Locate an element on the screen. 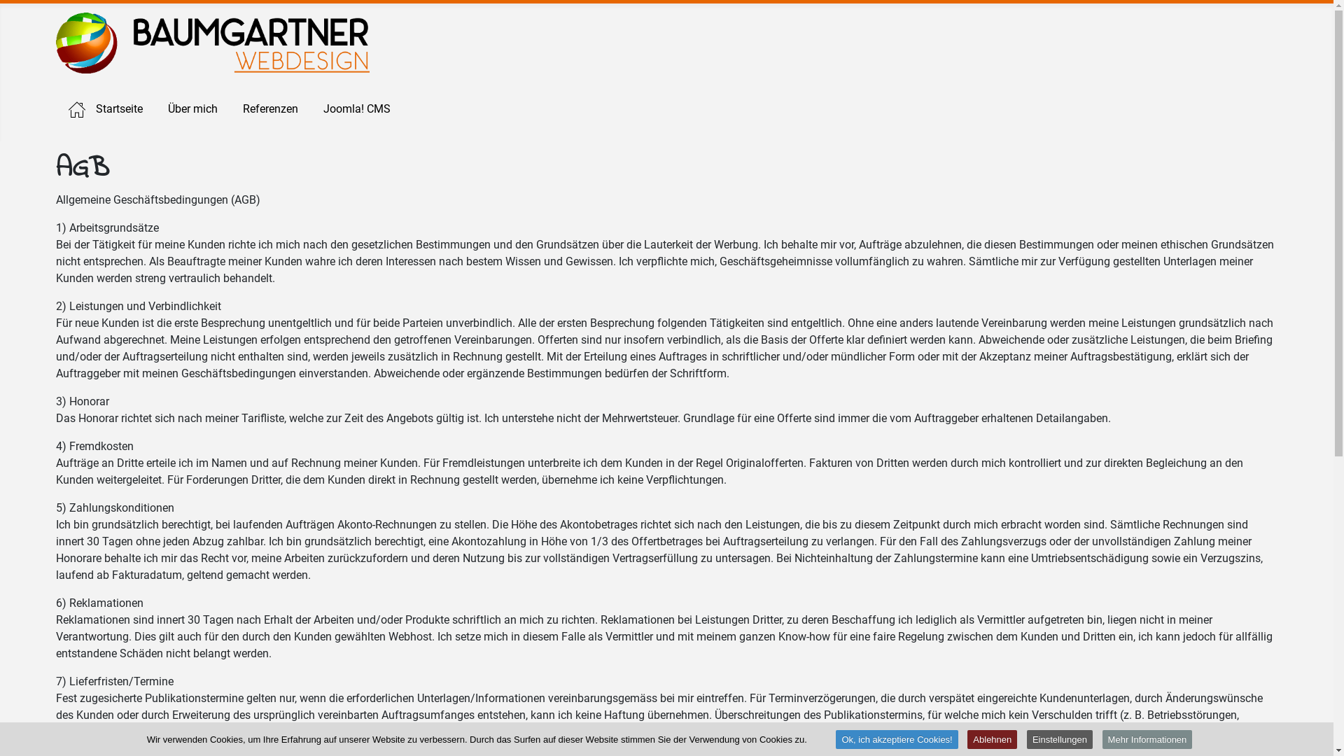 The height and width of the screenshot is (756, 1344). Ok, ich akzeptiere Cookies! is located at coordinates (897, 739).